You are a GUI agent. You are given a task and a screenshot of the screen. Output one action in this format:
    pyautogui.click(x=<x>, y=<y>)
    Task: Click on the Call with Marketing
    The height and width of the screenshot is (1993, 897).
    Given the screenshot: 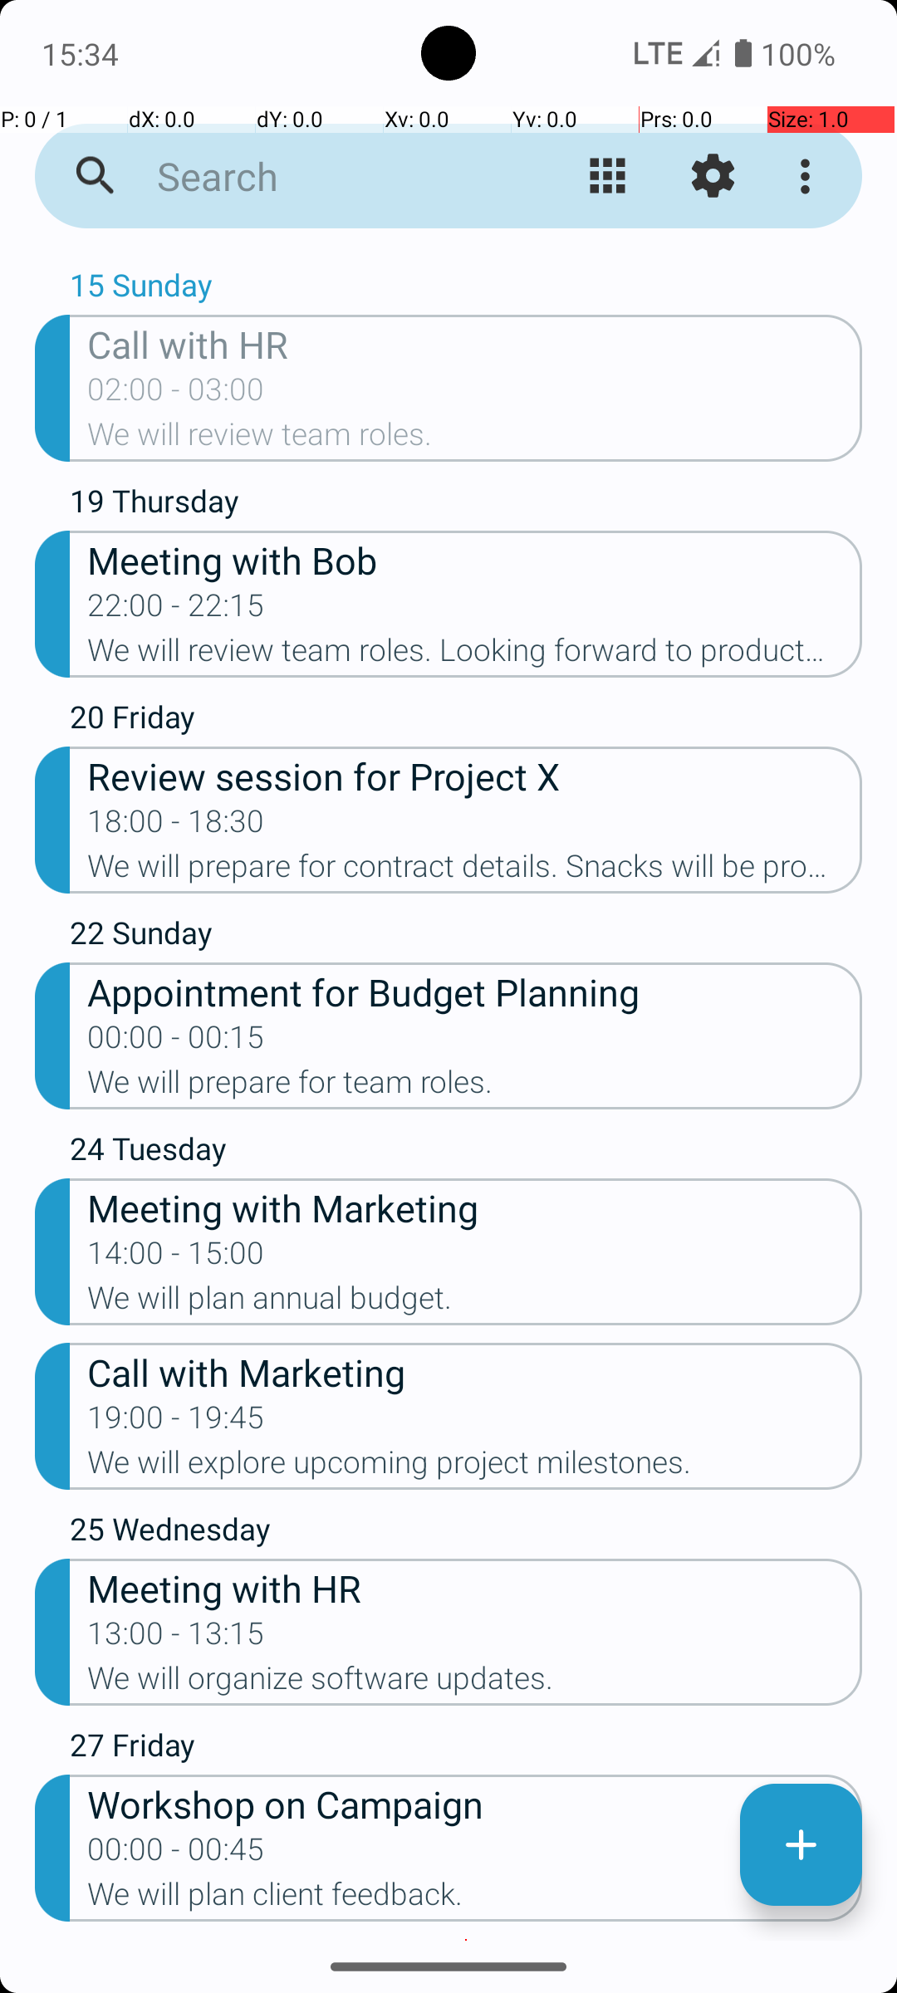 What is the action you would take?
    pyautogui.click(x=475, y=1372)
    